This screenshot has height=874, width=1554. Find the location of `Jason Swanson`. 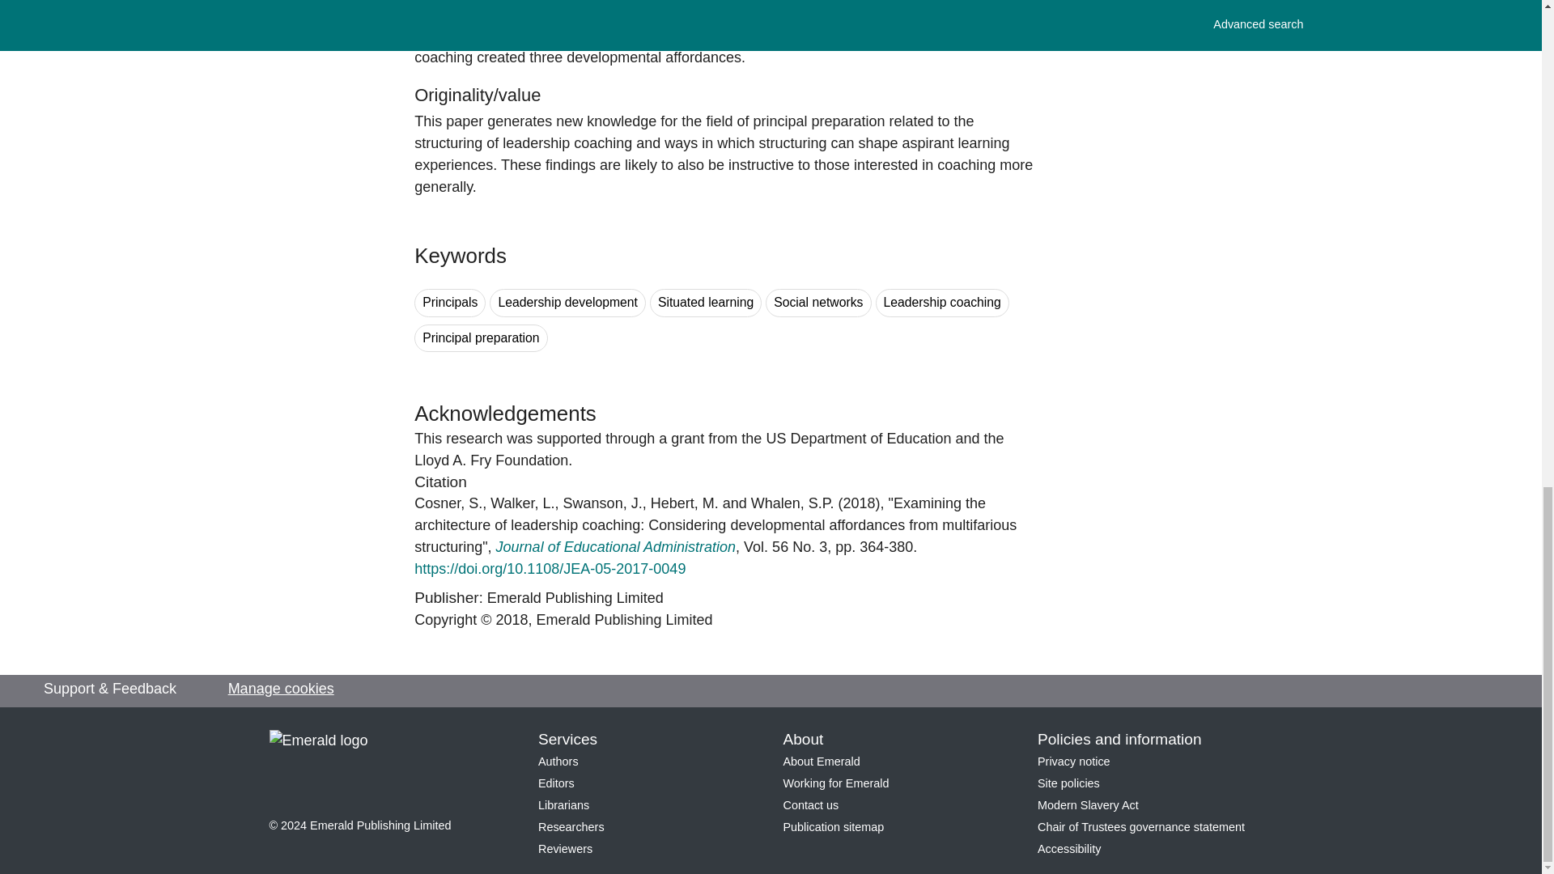

Jason Swanson is located at coordinates (602, 503).